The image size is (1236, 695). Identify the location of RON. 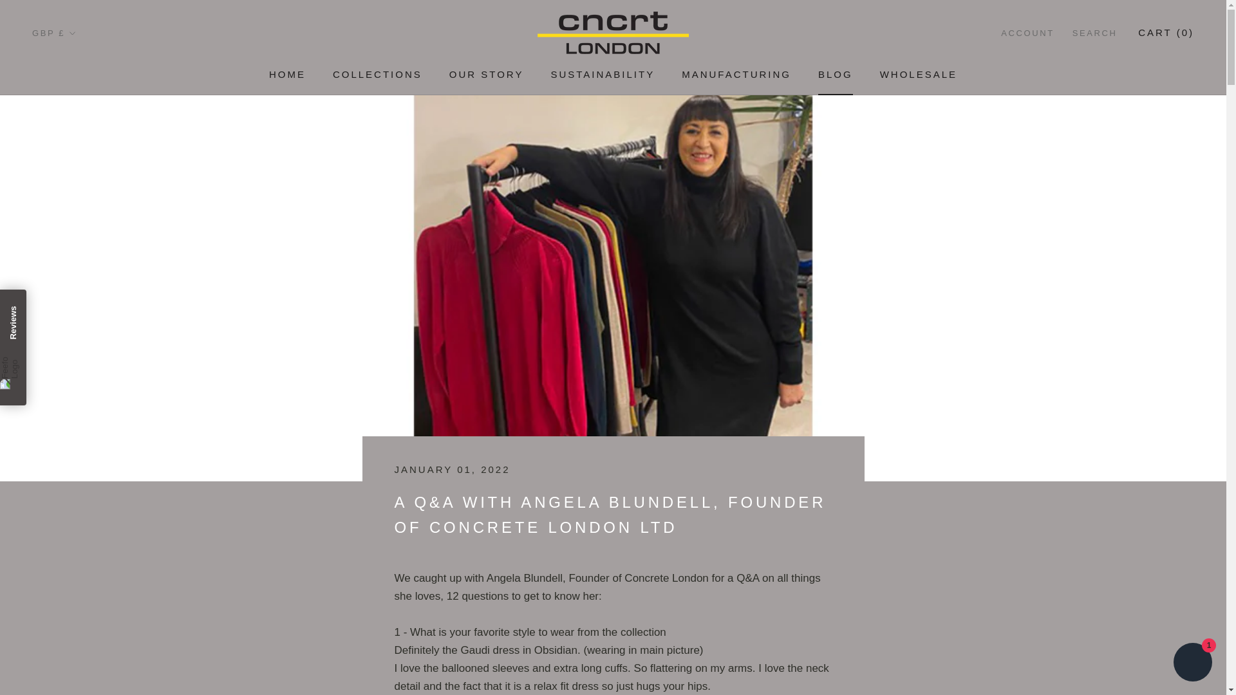
(75, 164).